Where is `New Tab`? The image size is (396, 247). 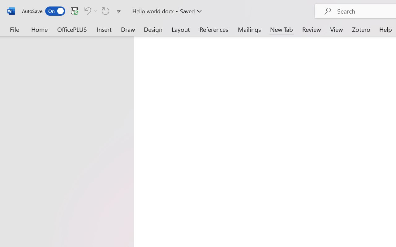
New Tab is located at coordinates (282, 29).